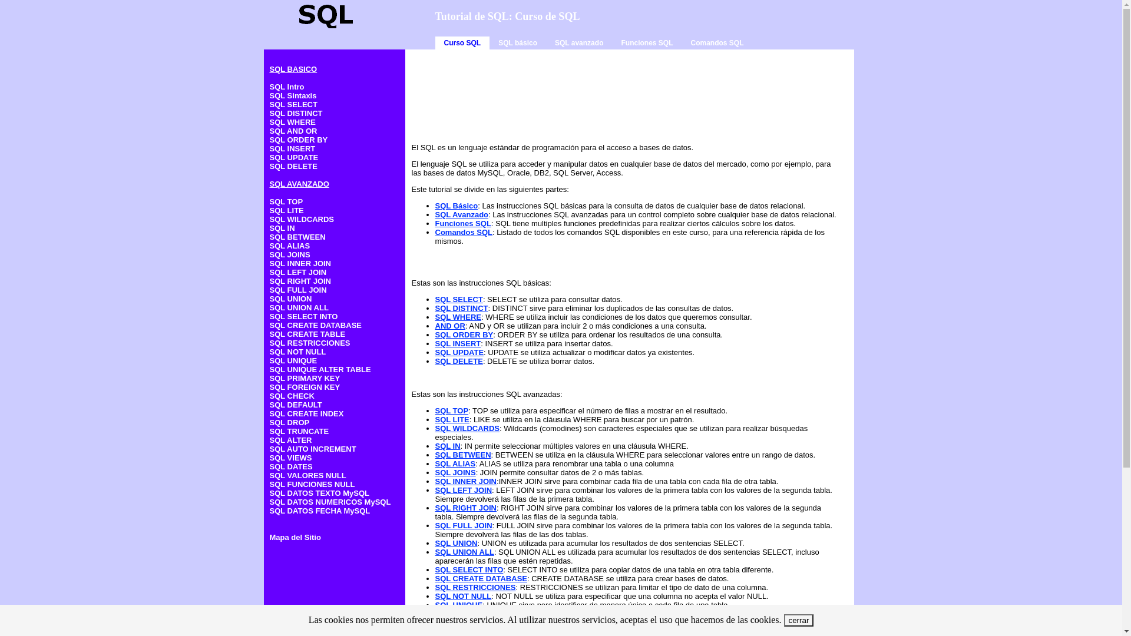 This screenshot has height=636, width=1131. I want to click on SQL INNER JOIN, so click(465, 482).